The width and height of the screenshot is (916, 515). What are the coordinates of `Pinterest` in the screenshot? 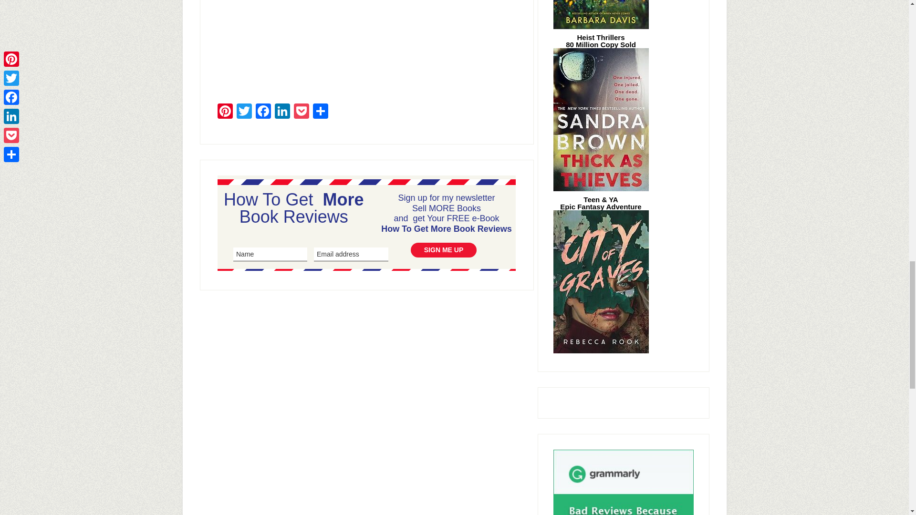 It's located at (225, 112).